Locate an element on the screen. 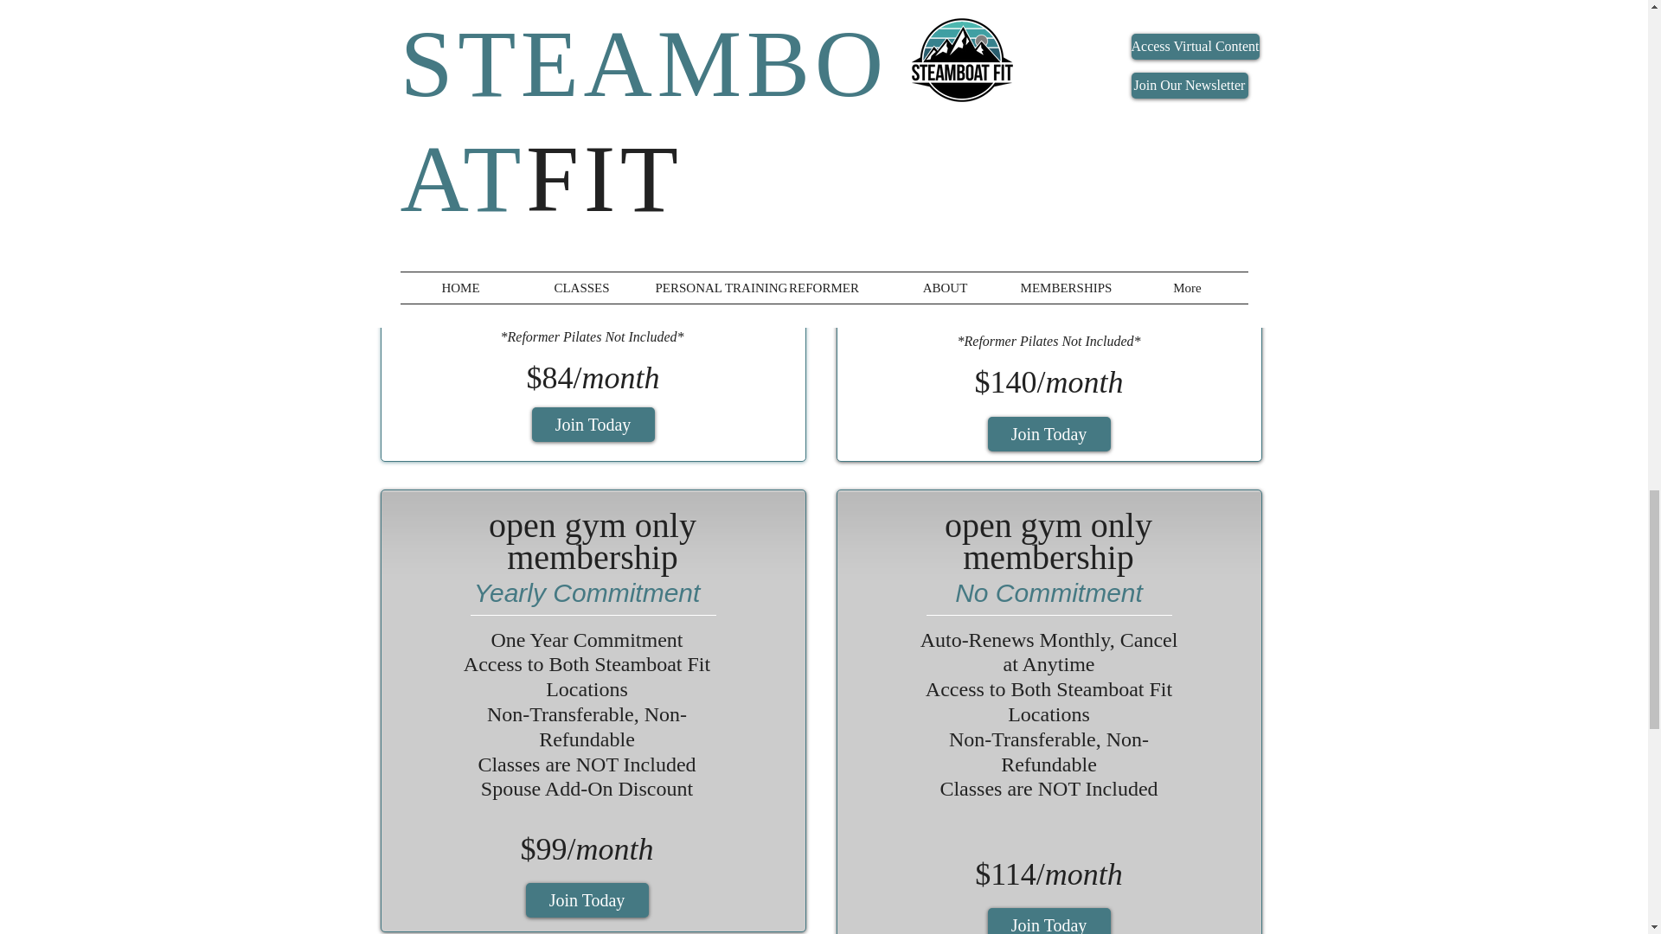  Join Today is located at coordinates (1049, 433).